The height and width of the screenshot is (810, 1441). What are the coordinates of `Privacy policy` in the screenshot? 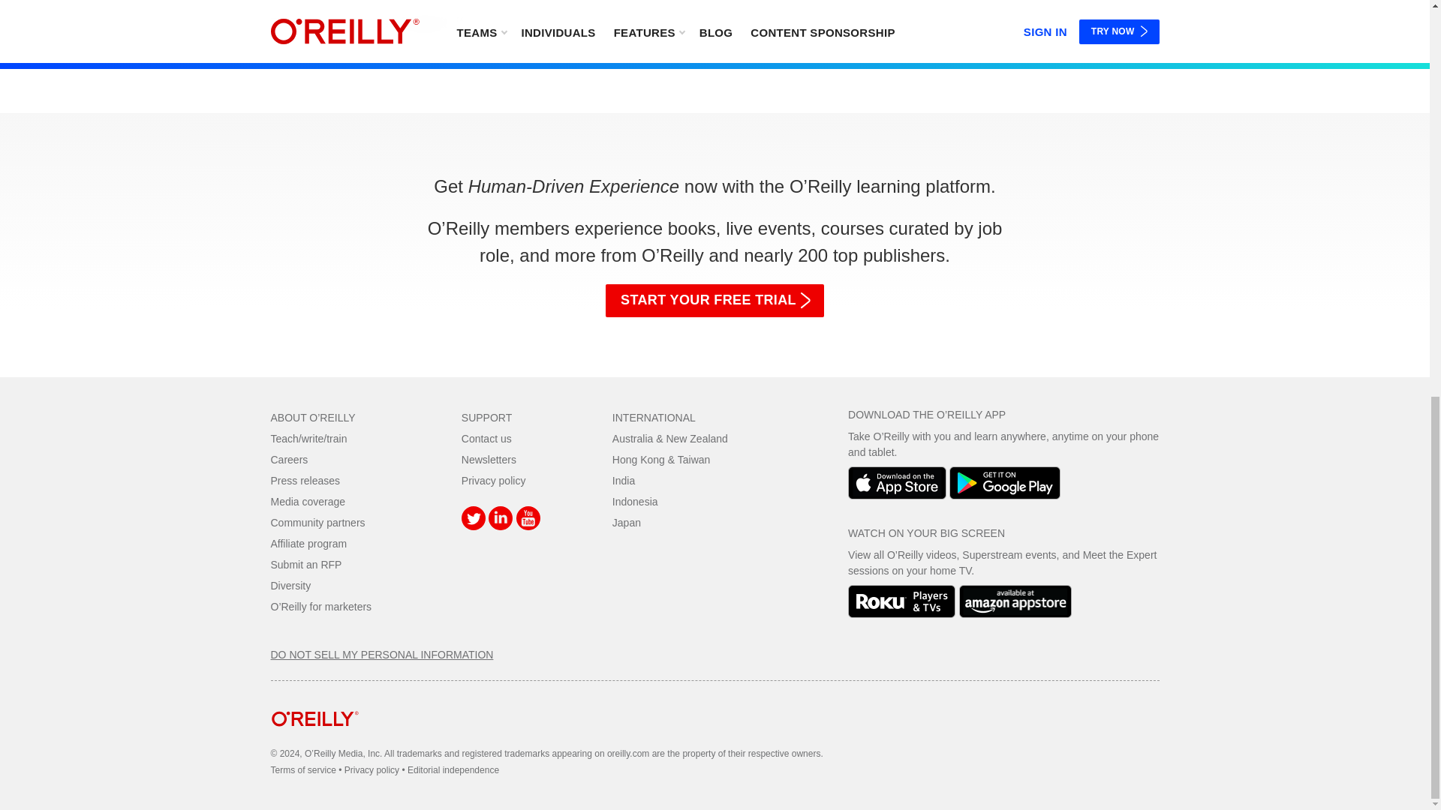 It's located at (493, 480).